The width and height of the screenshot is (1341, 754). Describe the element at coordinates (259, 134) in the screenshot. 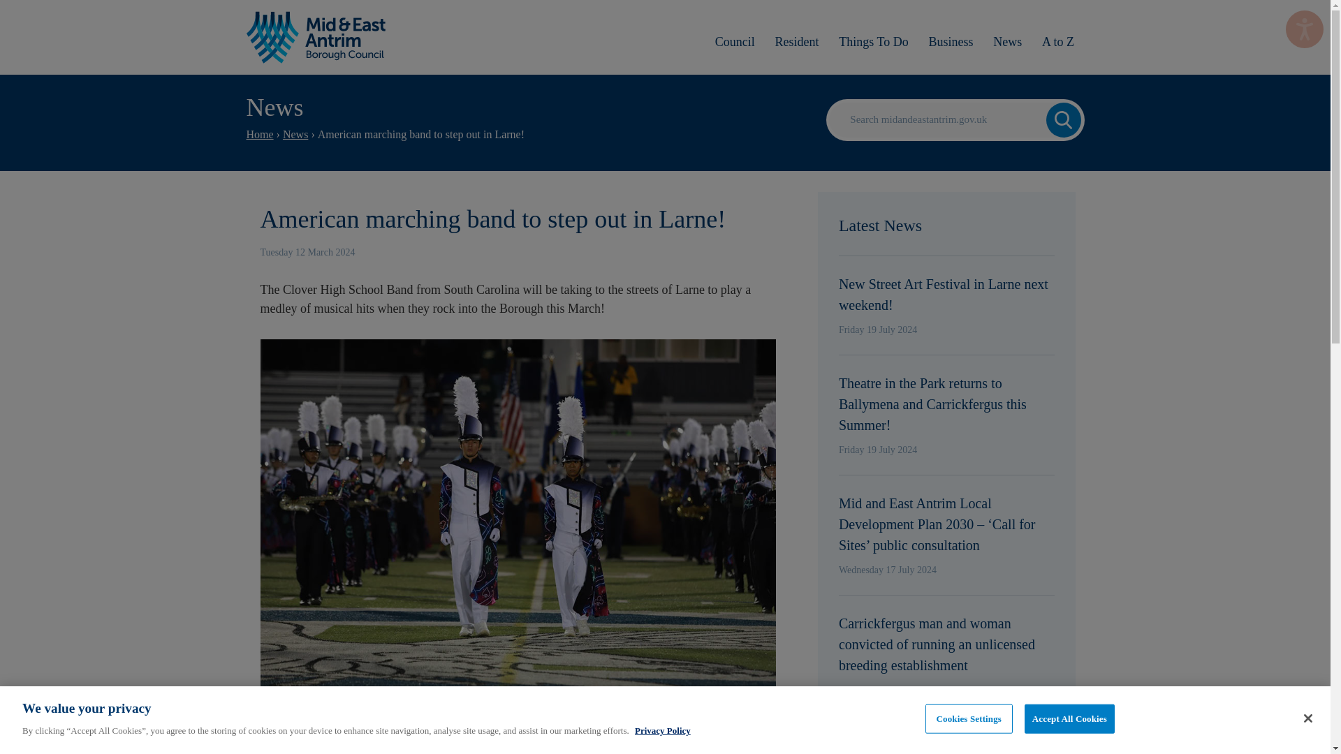

I see `Home` at that location.